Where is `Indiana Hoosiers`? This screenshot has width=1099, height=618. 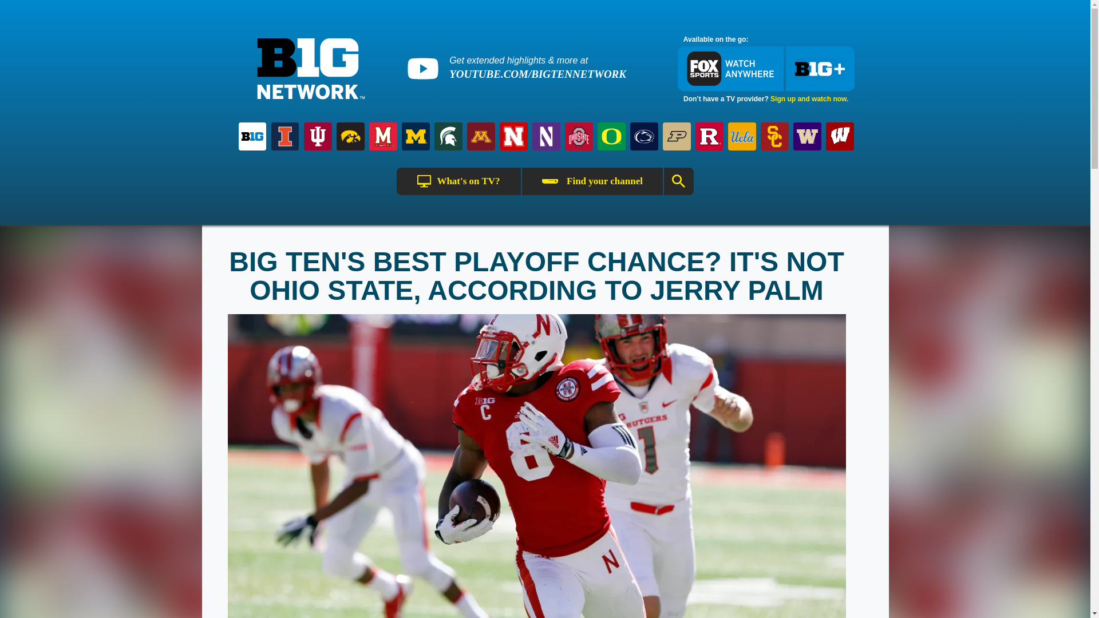
Indiana Hoosiers is located at coordinates (317, 136).